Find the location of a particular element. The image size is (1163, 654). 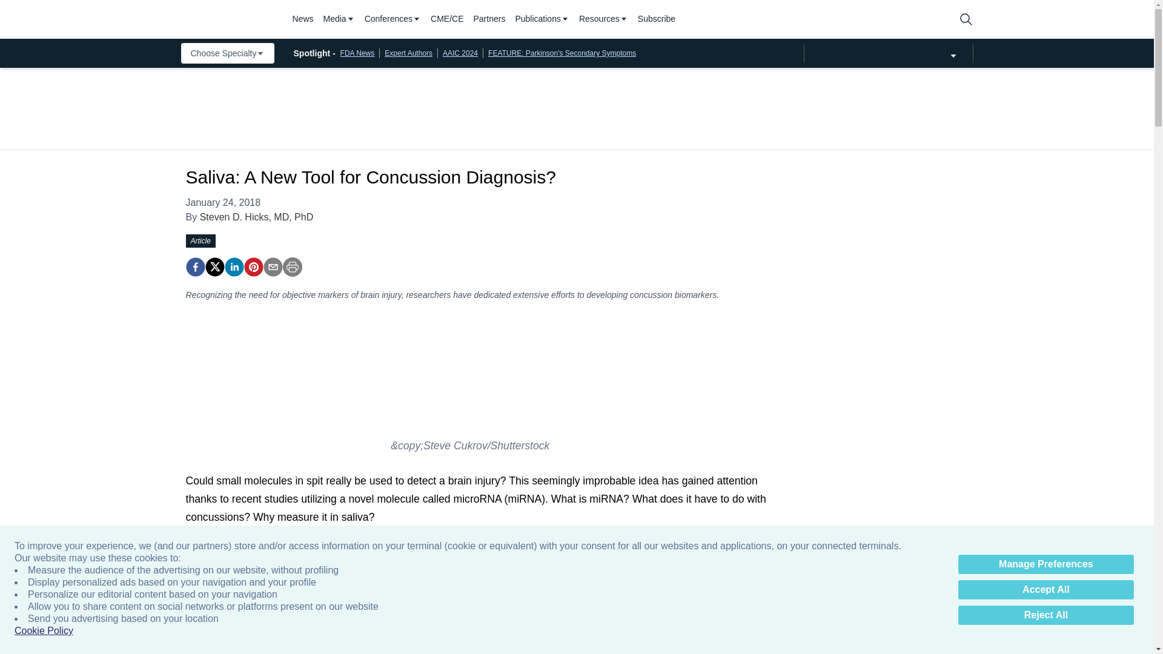

Media is located at coordinates (339, 19).